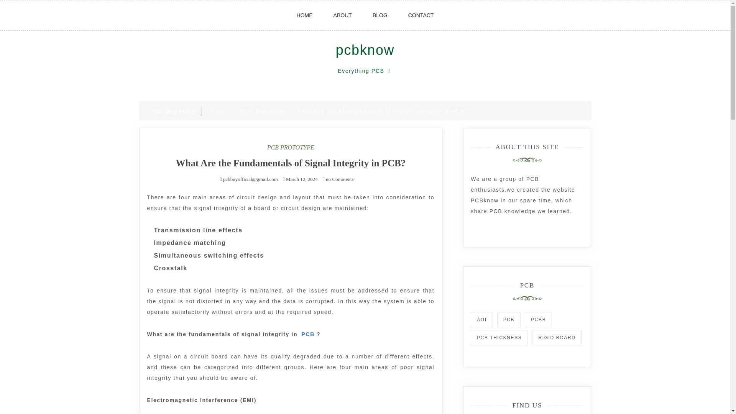  I want to click on pcbknow, so click(365, 50).